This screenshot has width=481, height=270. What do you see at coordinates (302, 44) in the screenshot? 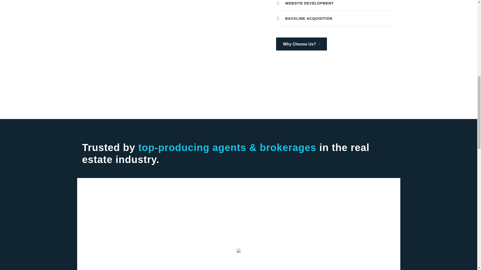
I see `Why Choose Us?` at bounding box center [302, 44].